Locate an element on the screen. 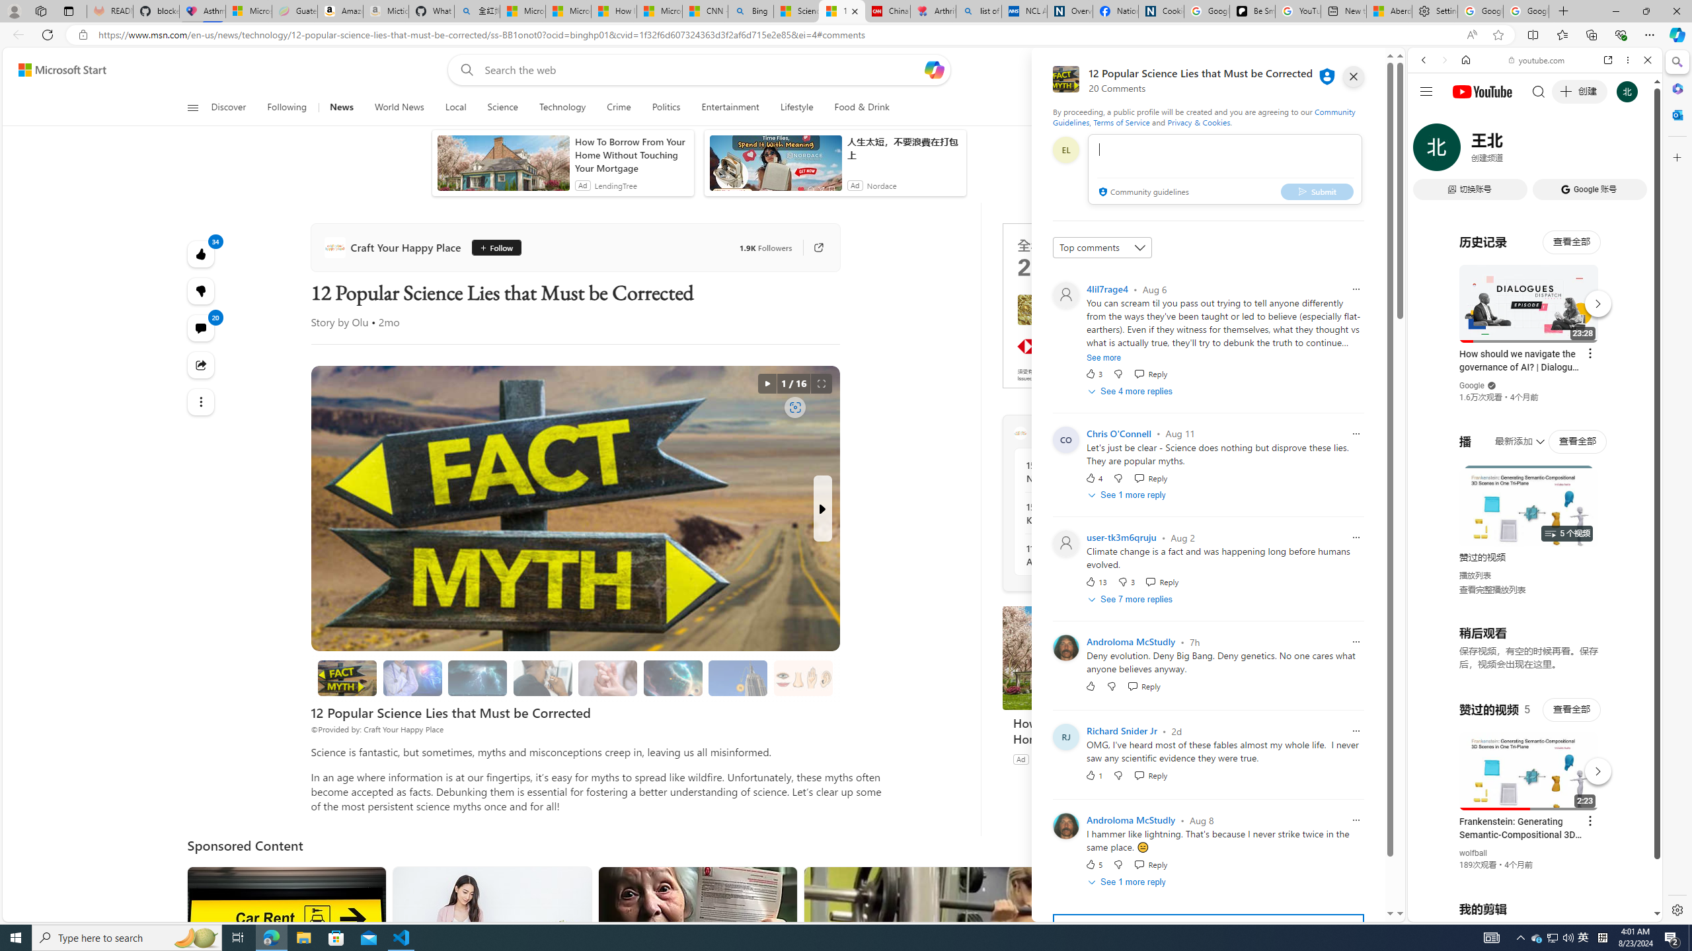 This screenshot has width=1692, height=951. Music is located at coordinates (1535, 359).